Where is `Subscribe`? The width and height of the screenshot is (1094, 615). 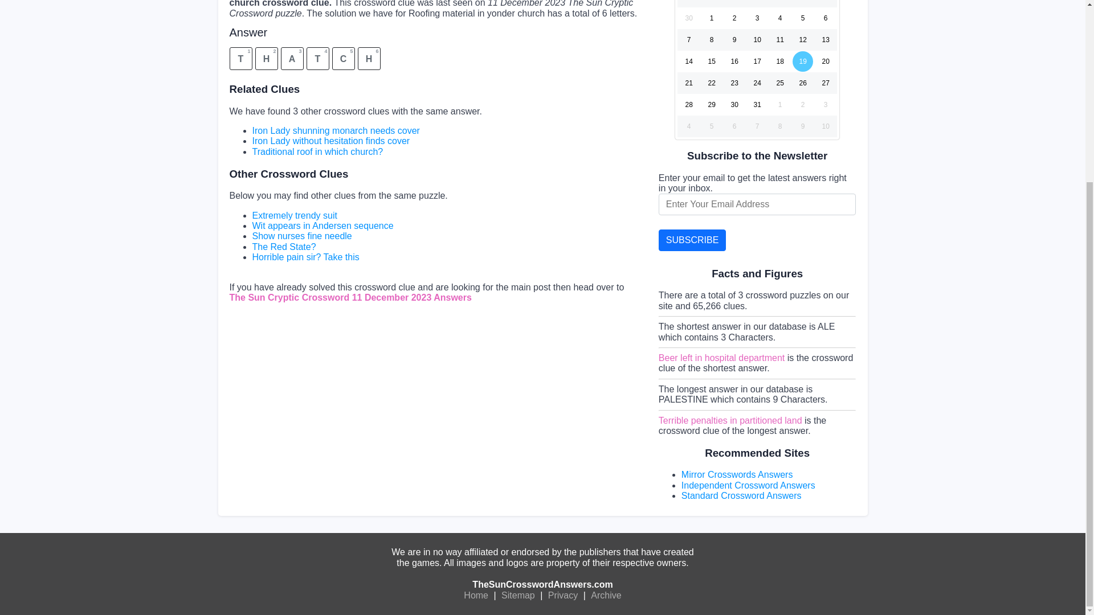 Subscribe is located at coordinates (692, 240).